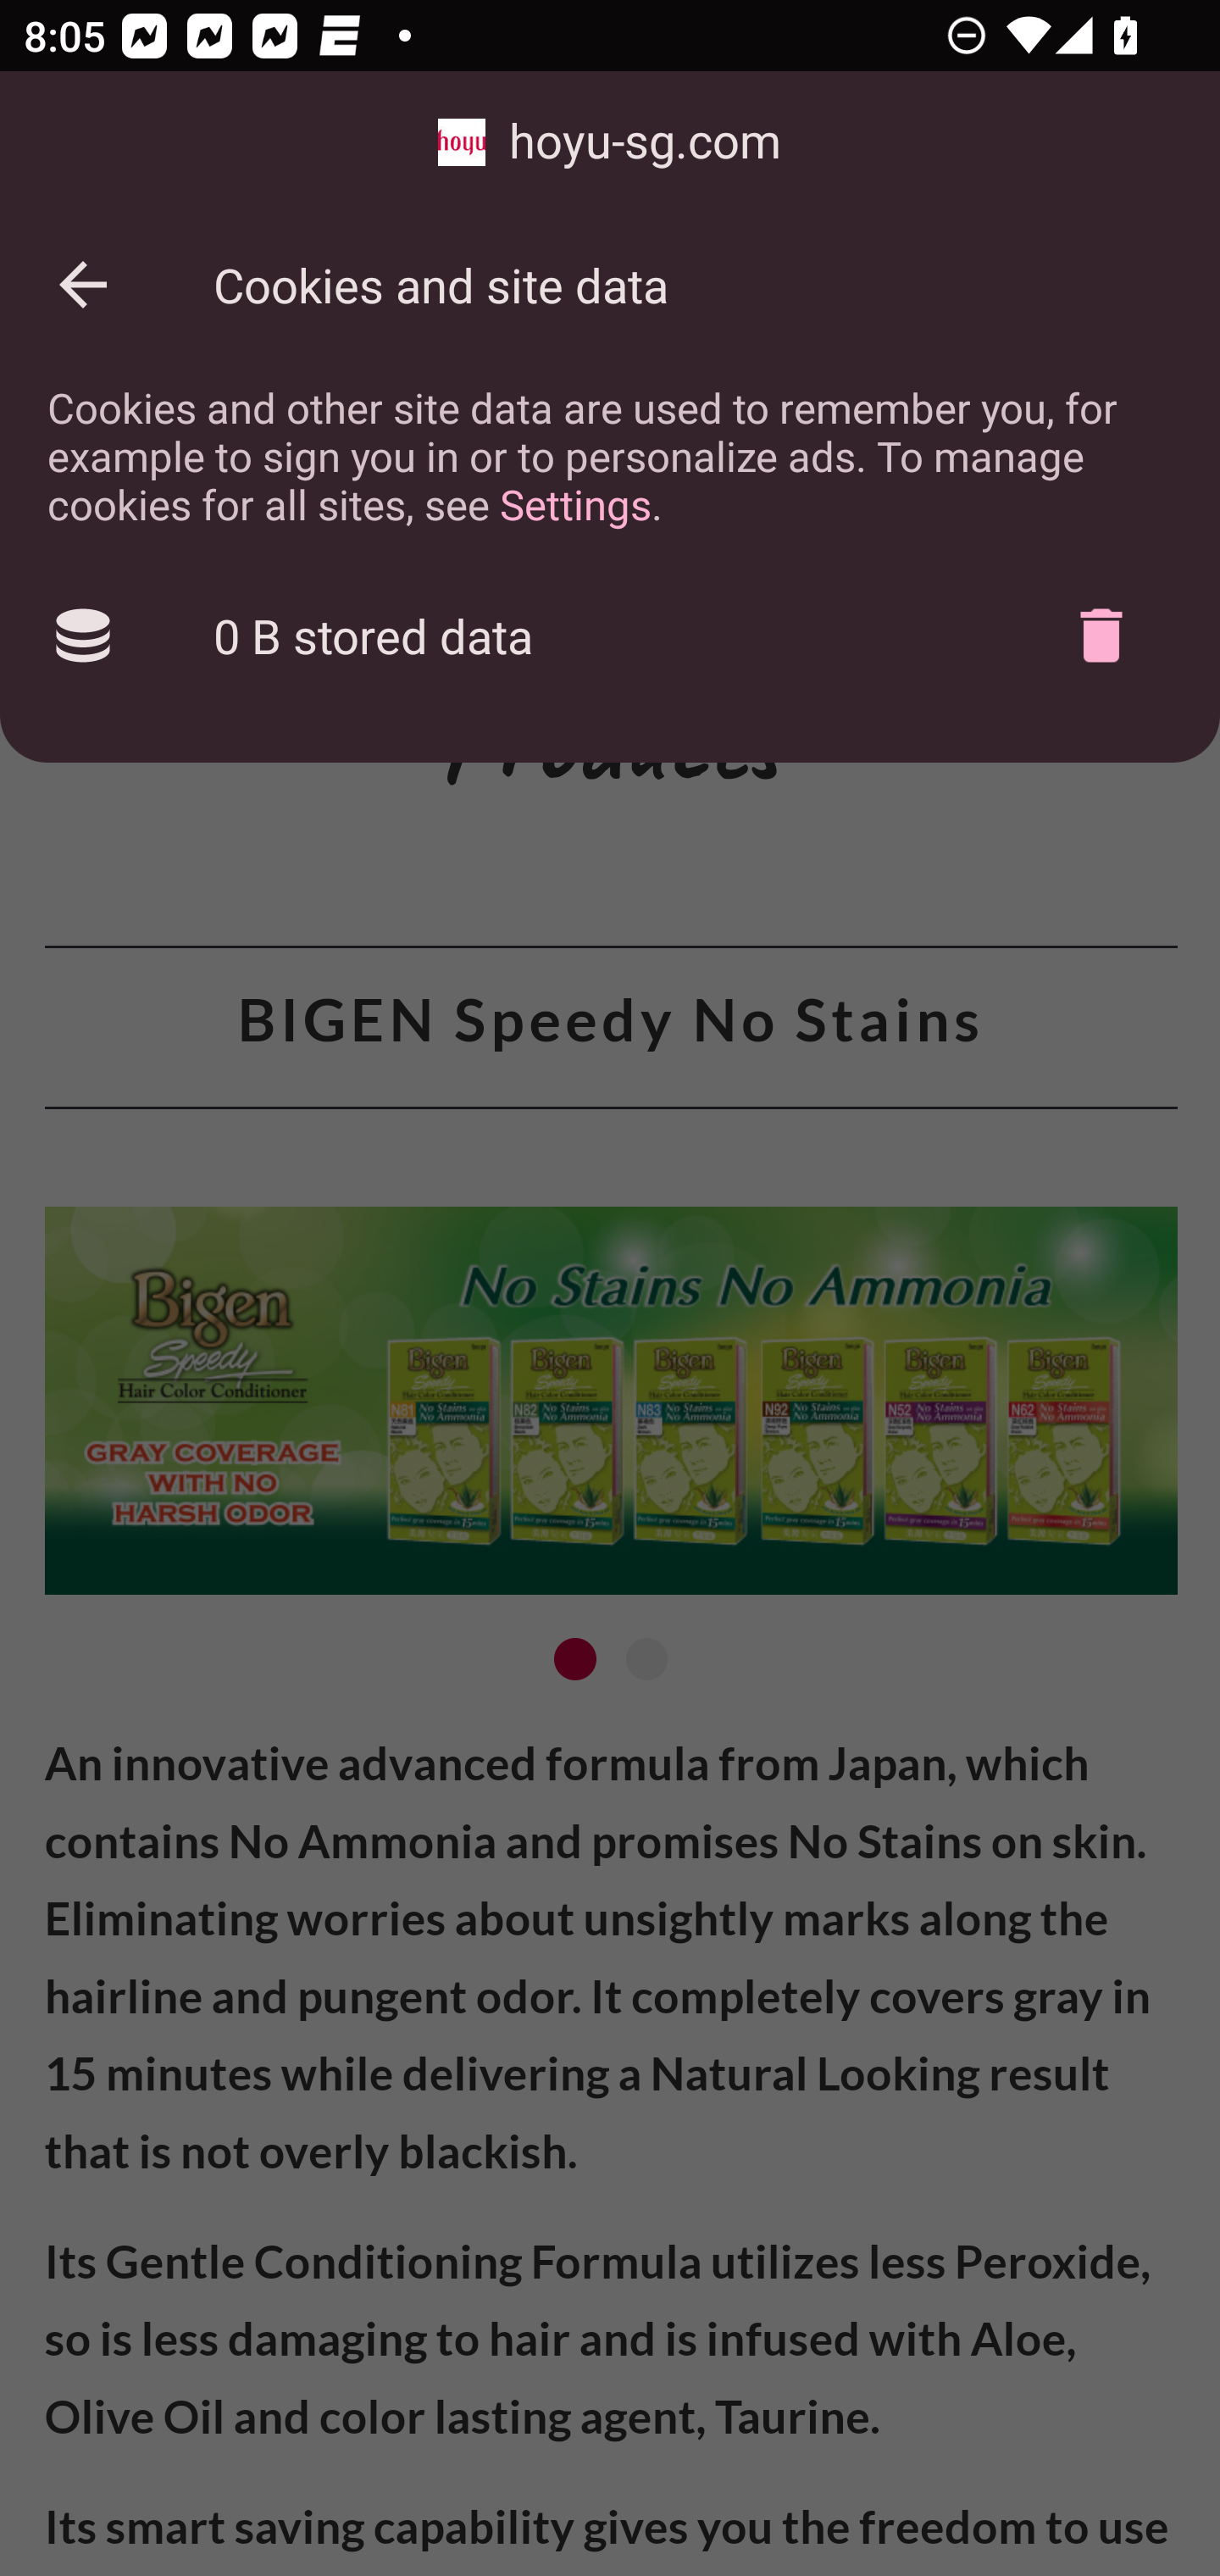 This screenshot has height=2576, width=1220. I want to click on hoyu-sg.com, so click(610, 142).